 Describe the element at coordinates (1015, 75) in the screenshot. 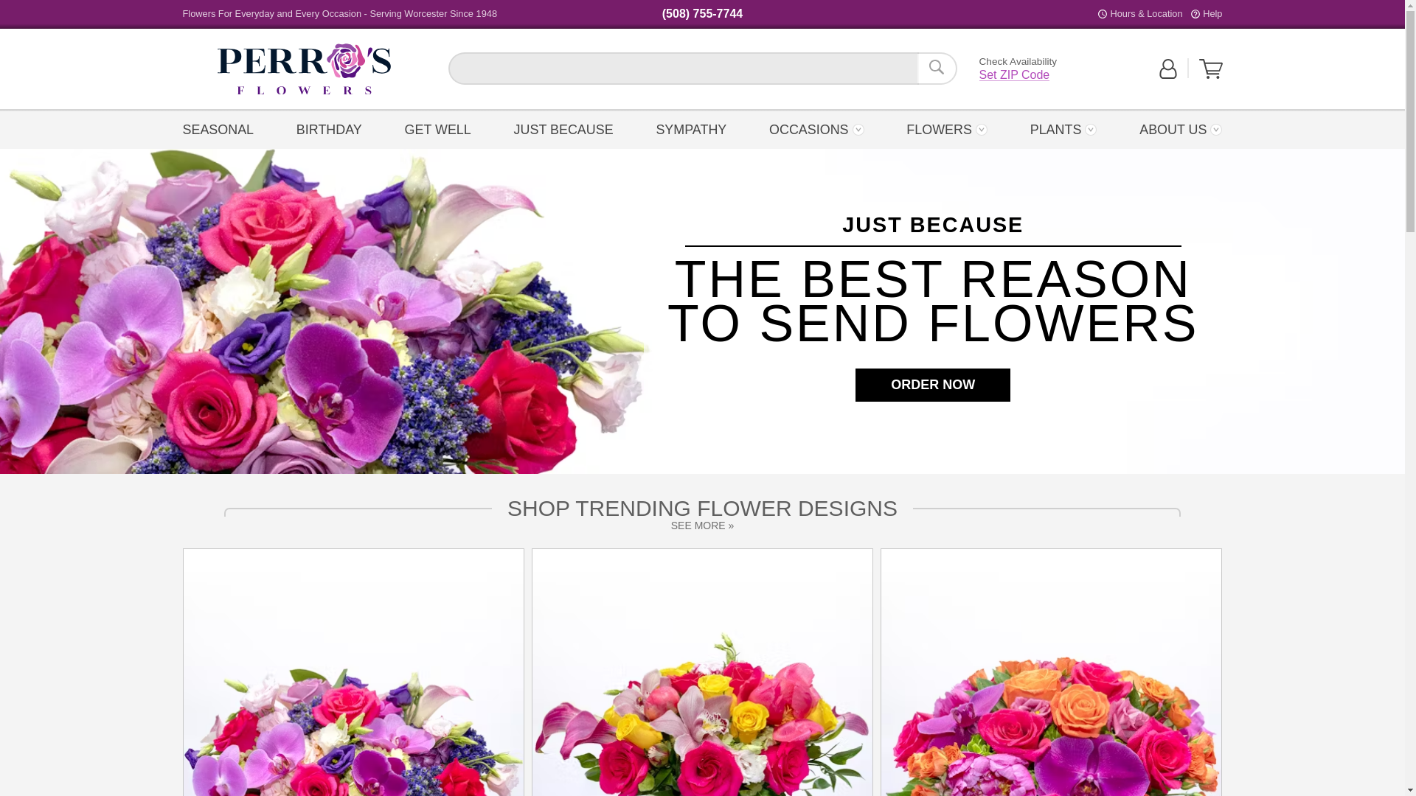

I see `View Your Shopping Cart` at that location.